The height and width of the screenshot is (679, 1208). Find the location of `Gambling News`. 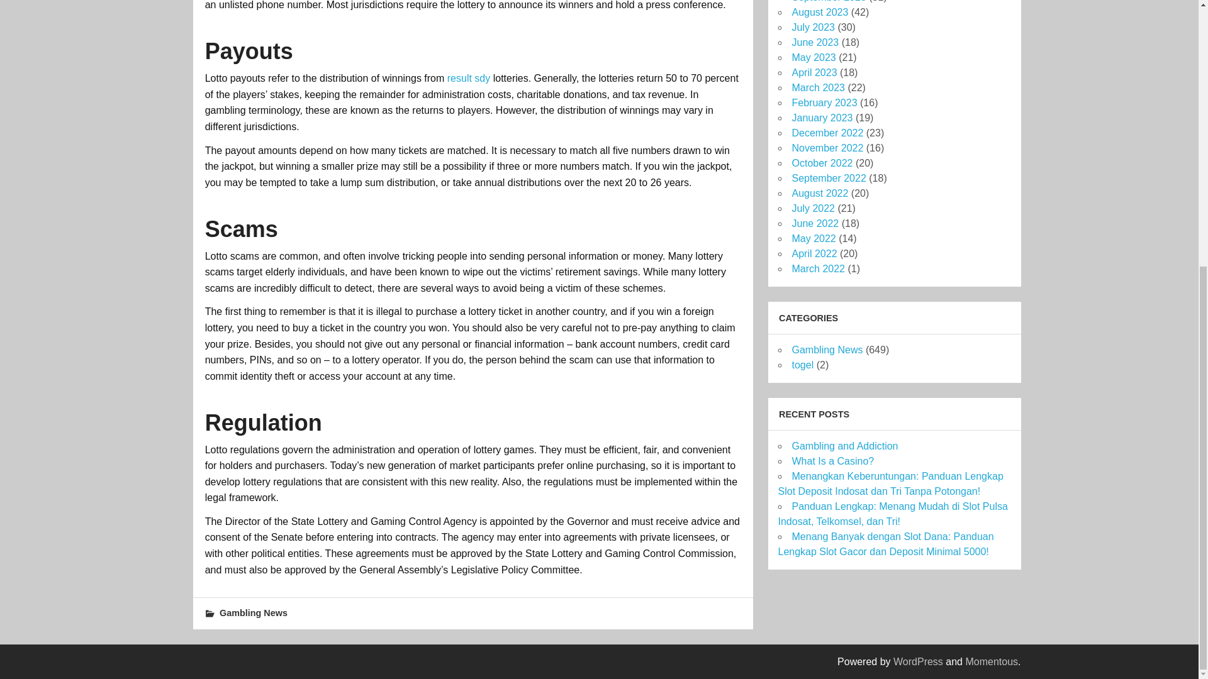

Gambling News is located at coordinates (253, 612).